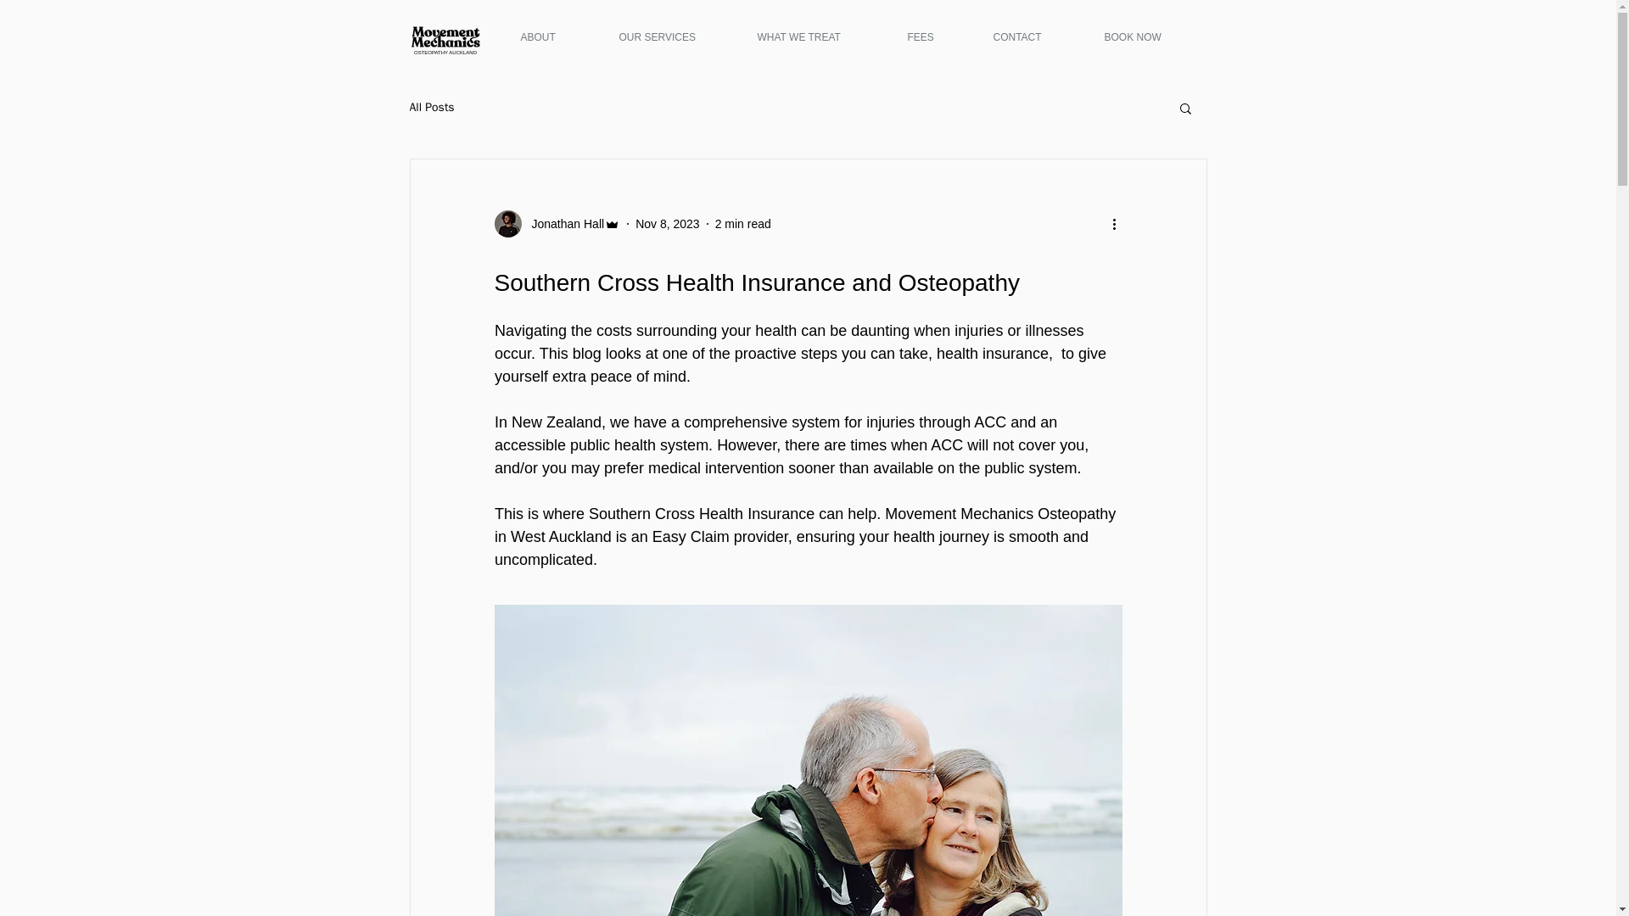  Describe the element at coordinates (557, 36) in the screenshot. I see `ABOUT` at that location.